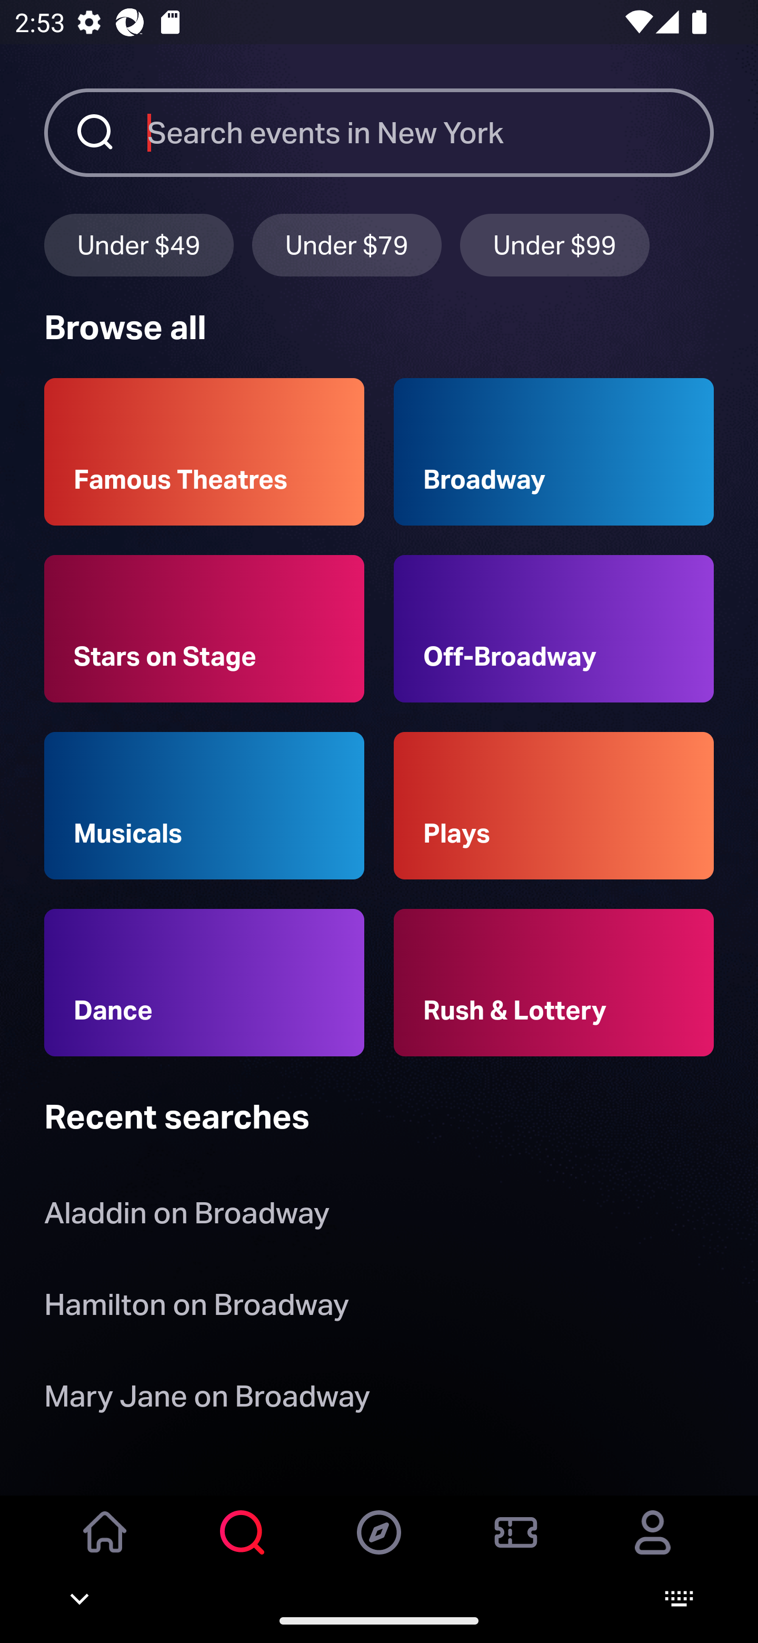 The width and height of the screenshot is (758, 1643). I want to click on Search events in New York, so click(431, 132).